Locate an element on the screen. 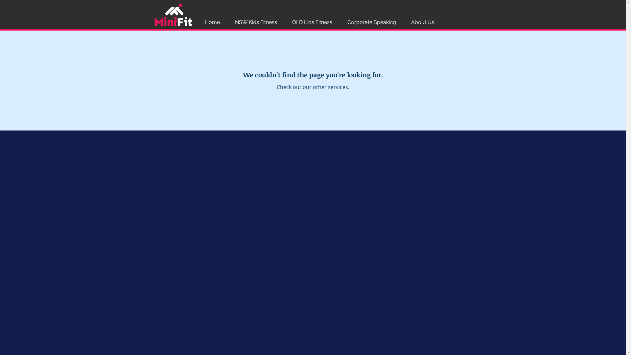  Corporate Speaking is located at coordinates (372, 22).